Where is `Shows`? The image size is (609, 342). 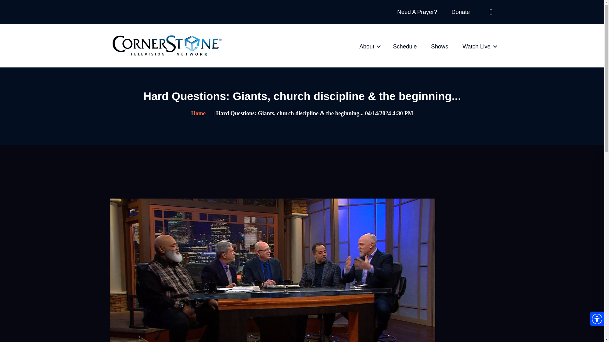 Shows is located at coordinates (440, 46).